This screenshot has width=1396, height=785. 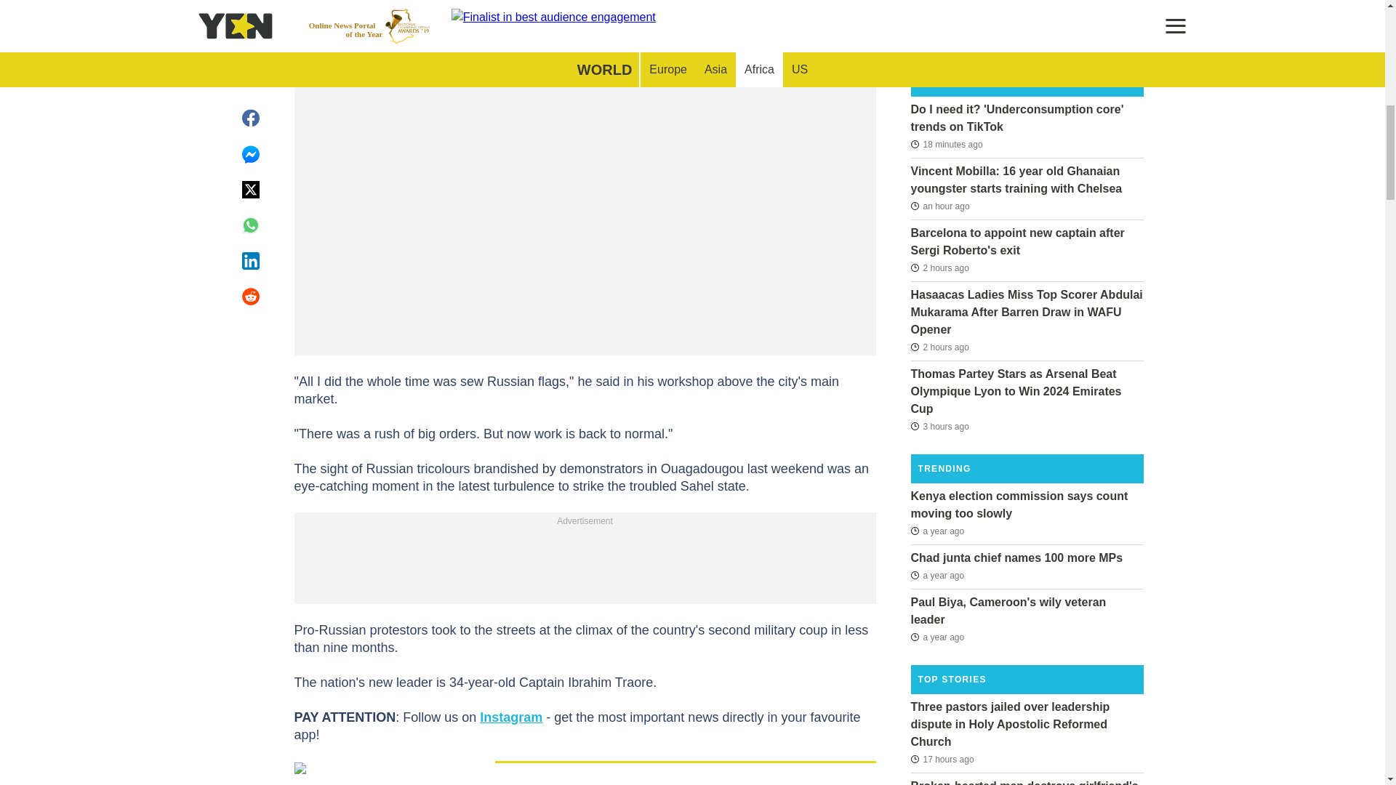 What do you see at coordinates (936, 531) in the screenshot?
I see `2022-08-12T12:12:09Z` at bounding box center [936, 531].